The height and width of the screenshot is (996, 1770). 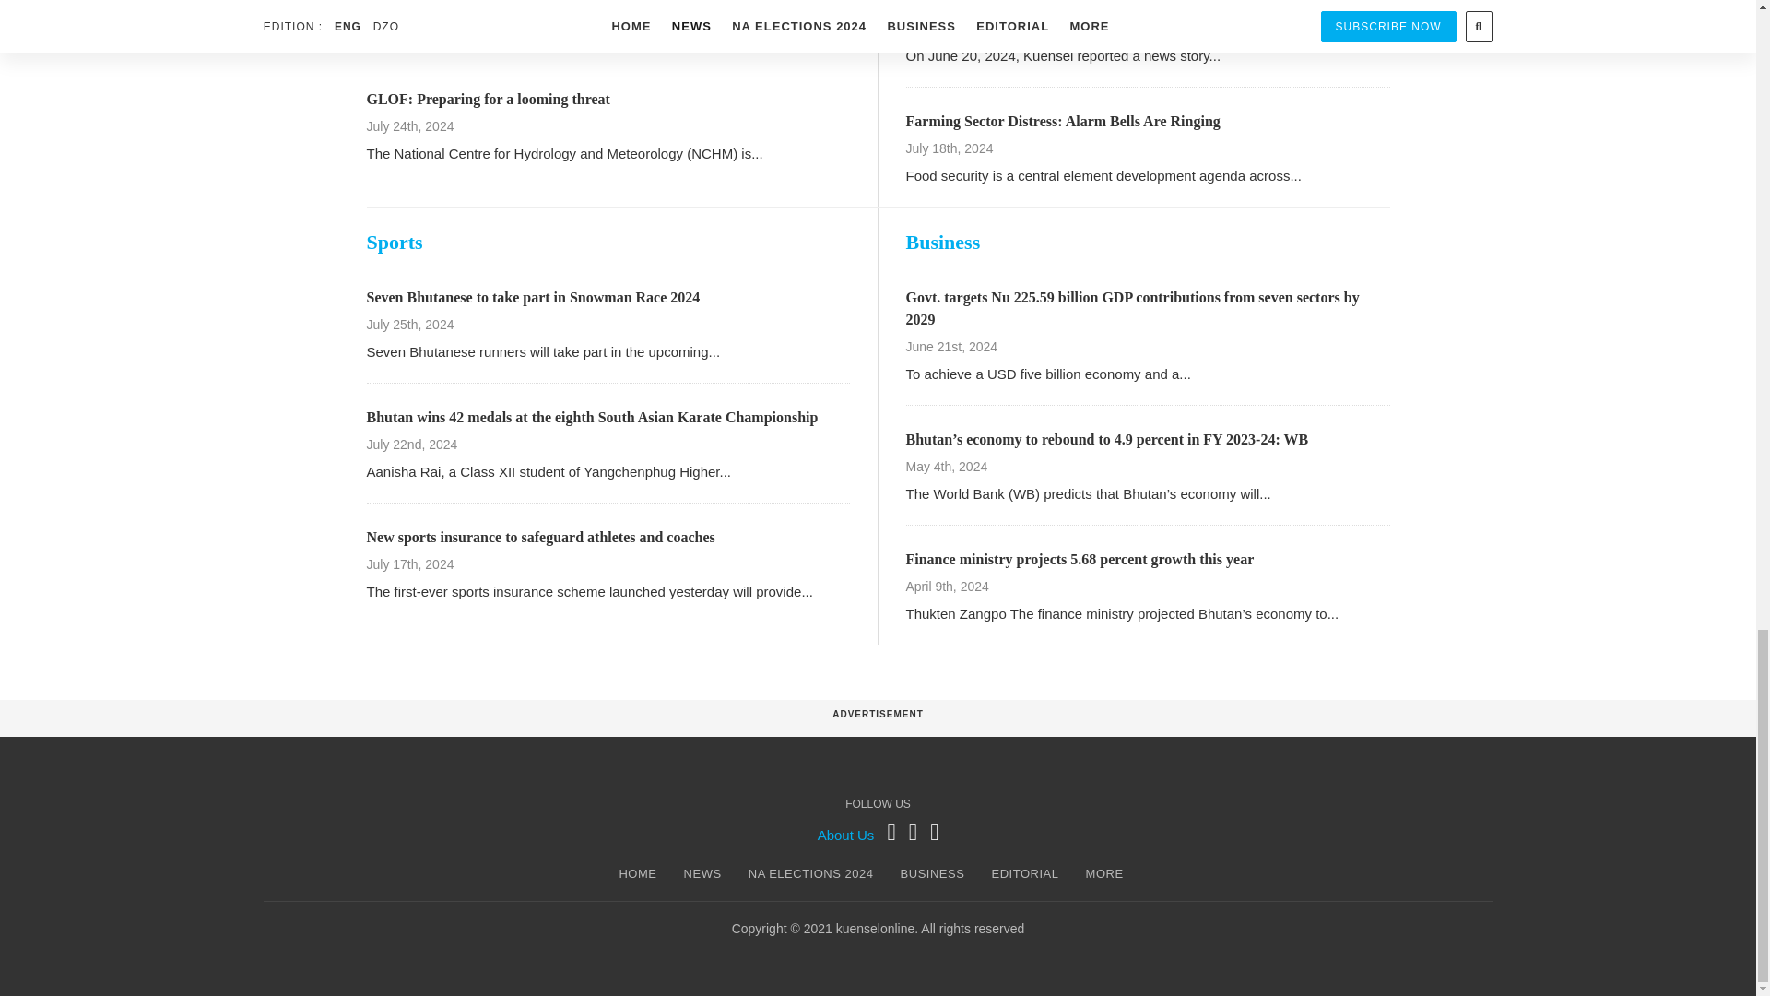 I want to click on Farming Sector Distress: Alarm Bells Are Ringing, so click(x=1062, y=122).